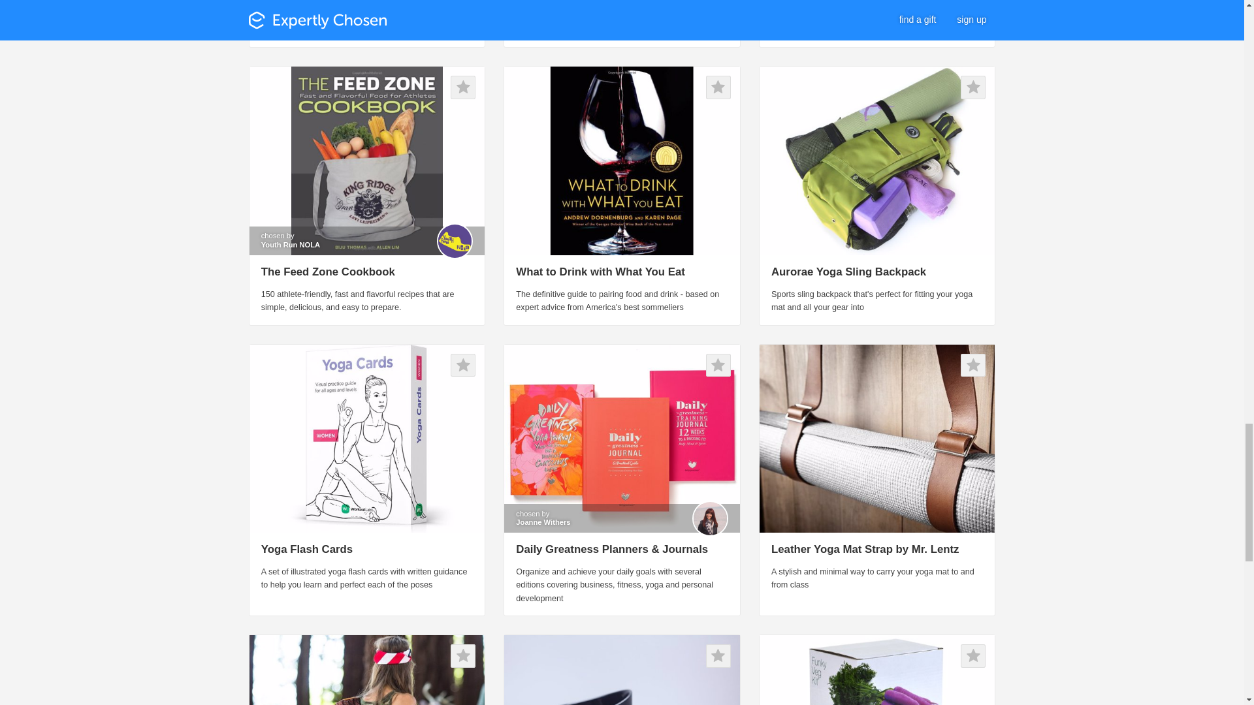 The width and height of the screenshot is (1254, 705). Describe the element at coordinates (462, 366) in the screenshot. I see `Add to my favorites` at that location.